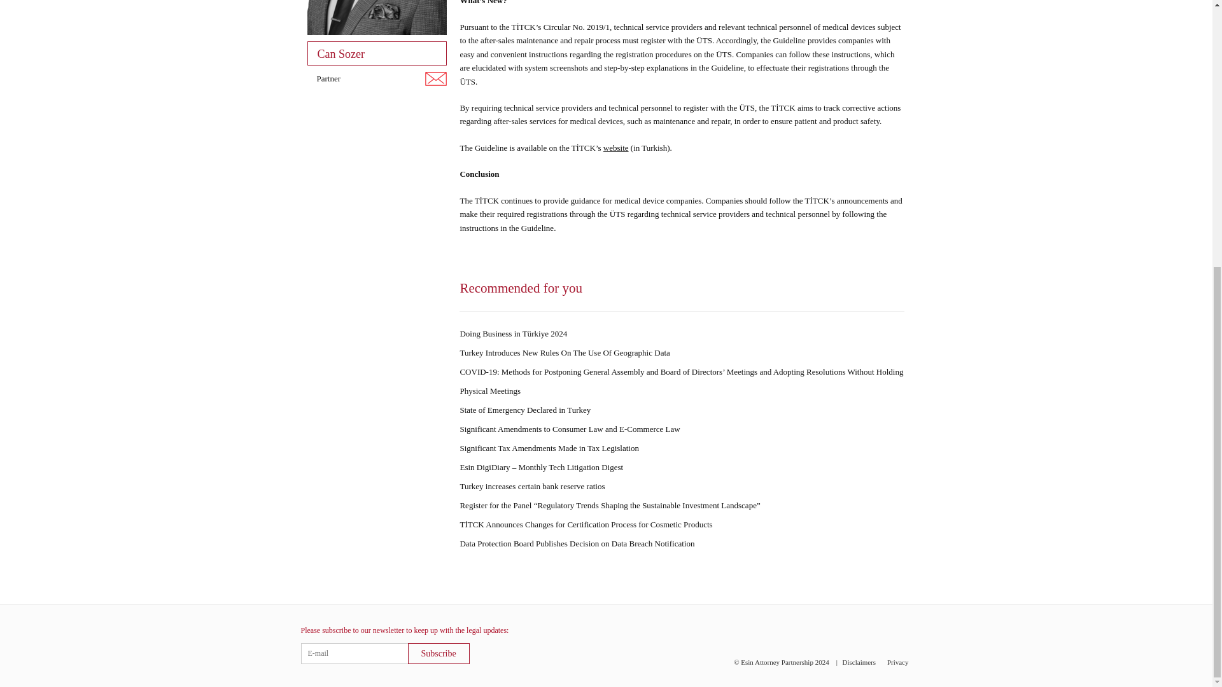 The image size is (1222, 687). What do you see at coordinates (564, 352) in the screenshot?
I see `Turkey Introduces New Rules On The Use Of Geographic Data` at bounding box center [564, 352].